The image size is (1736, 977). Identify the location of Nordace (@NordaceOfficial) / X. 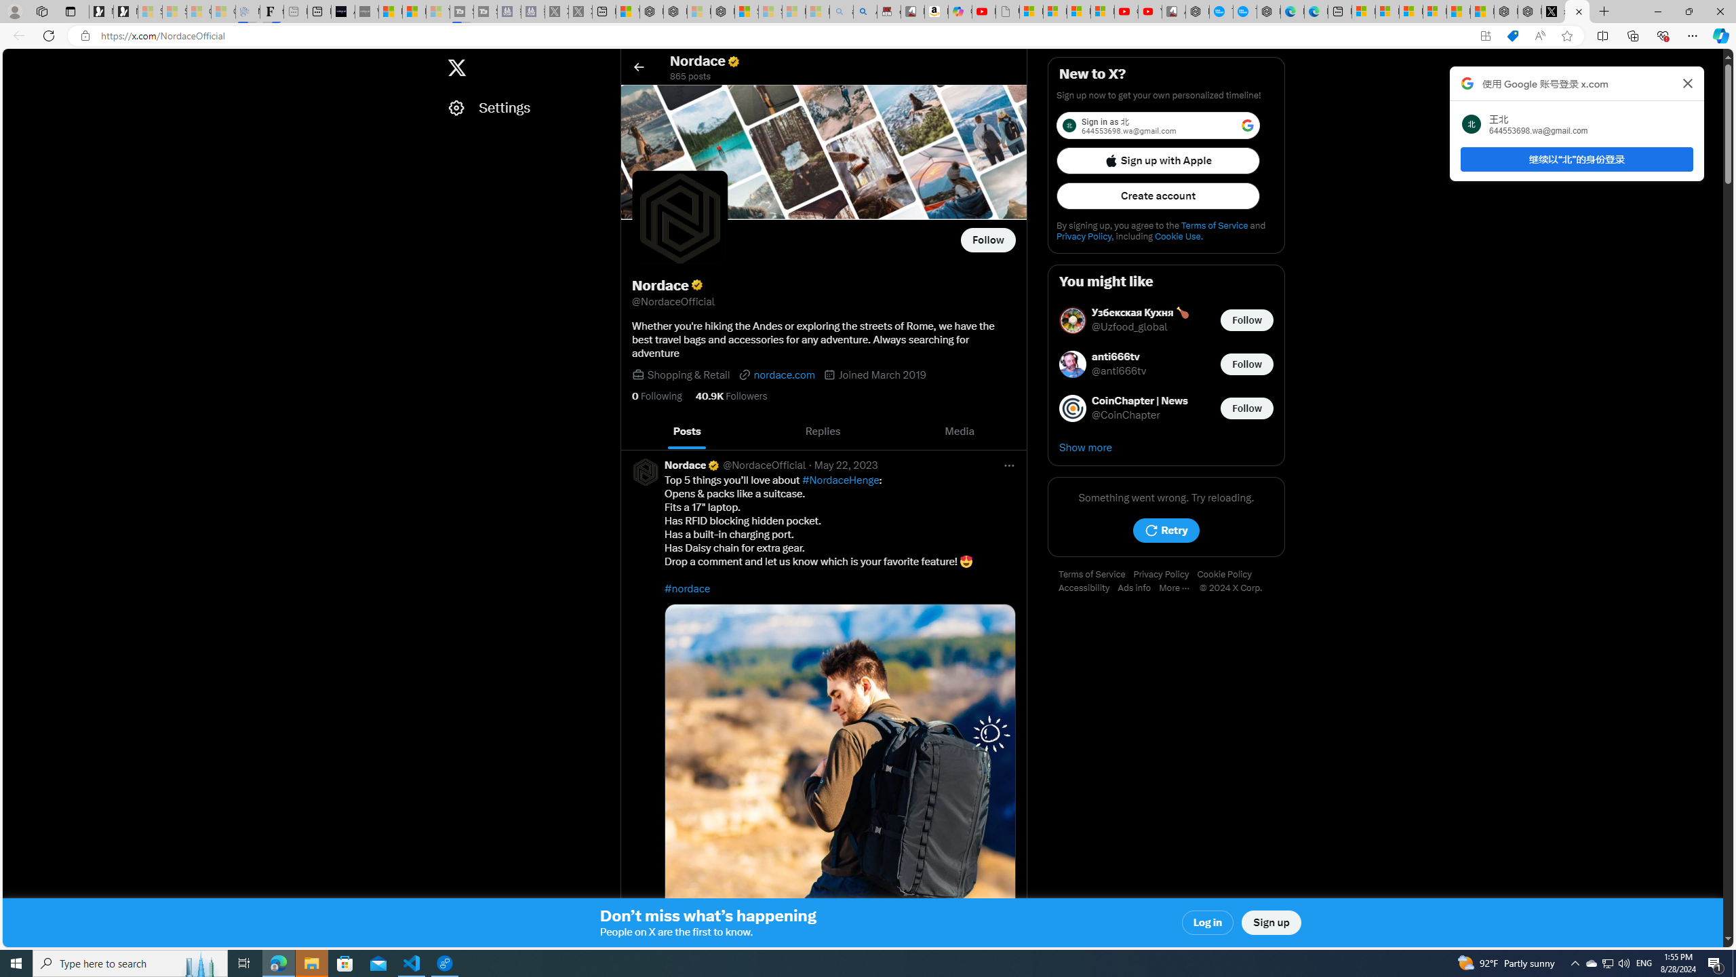
(1577, 12).